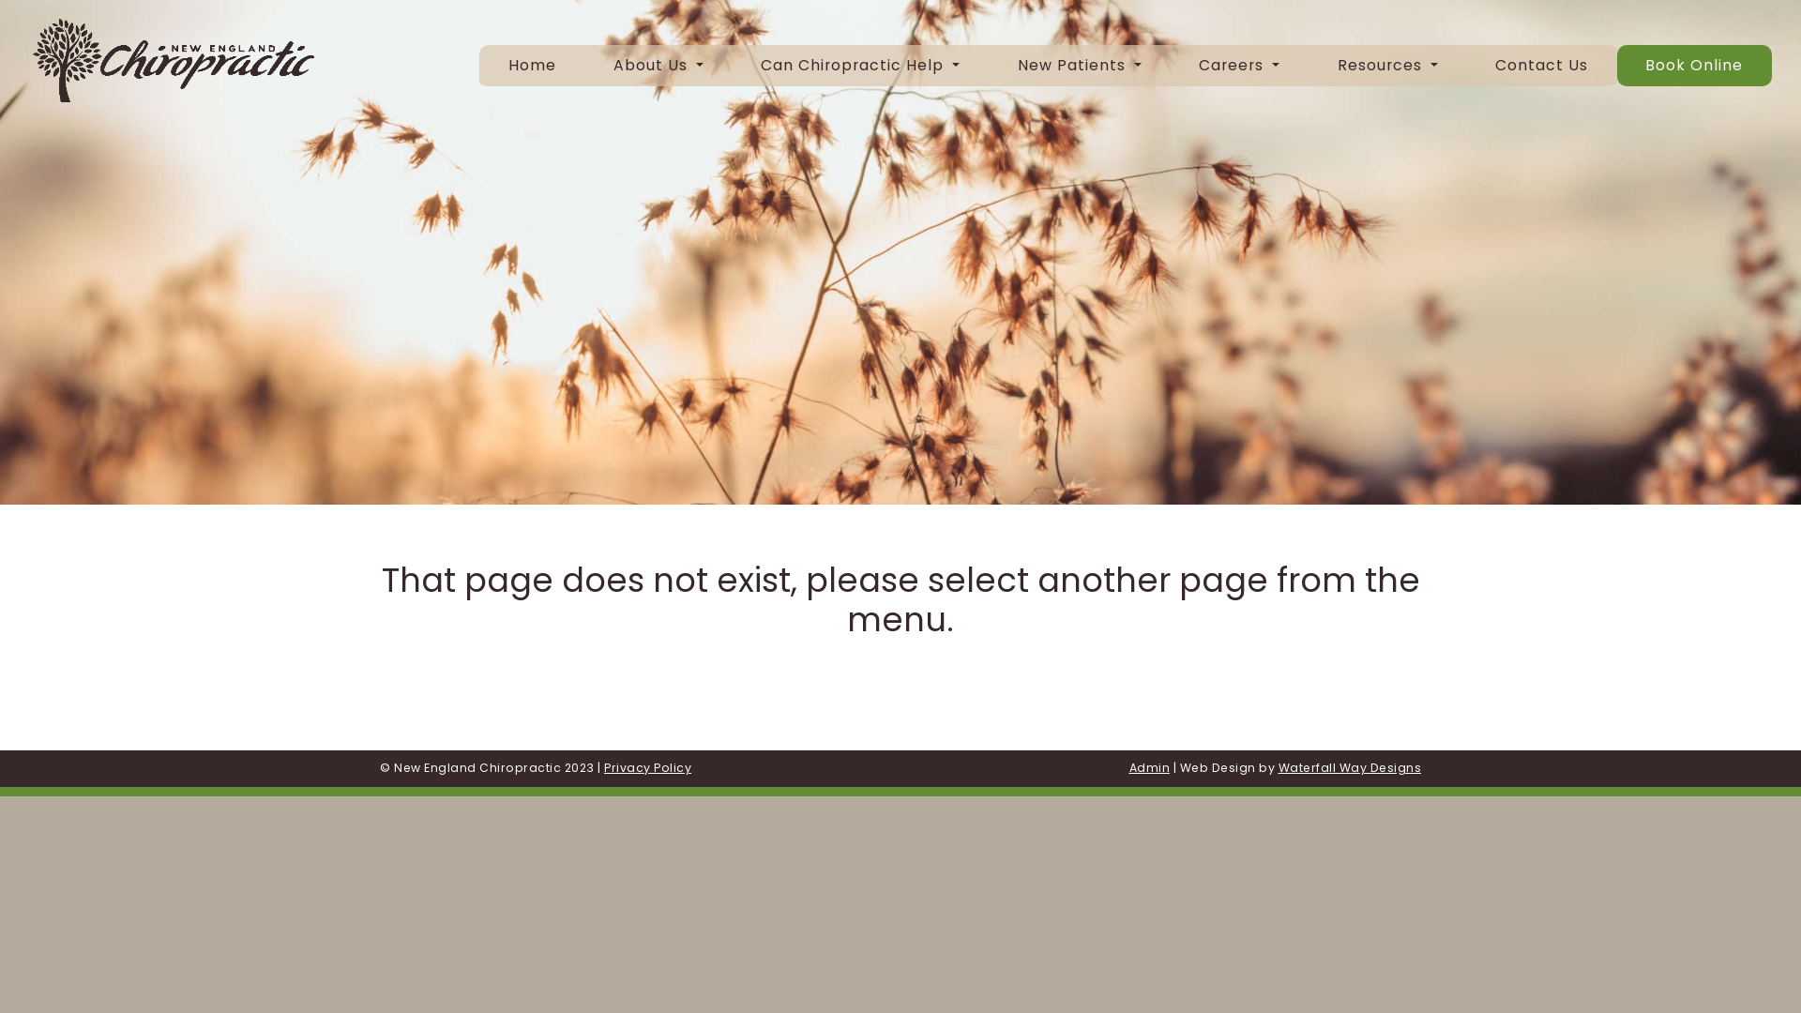  Describe the element at coordinates (658, 66) in the screenshot. I see `About Us` at that location.